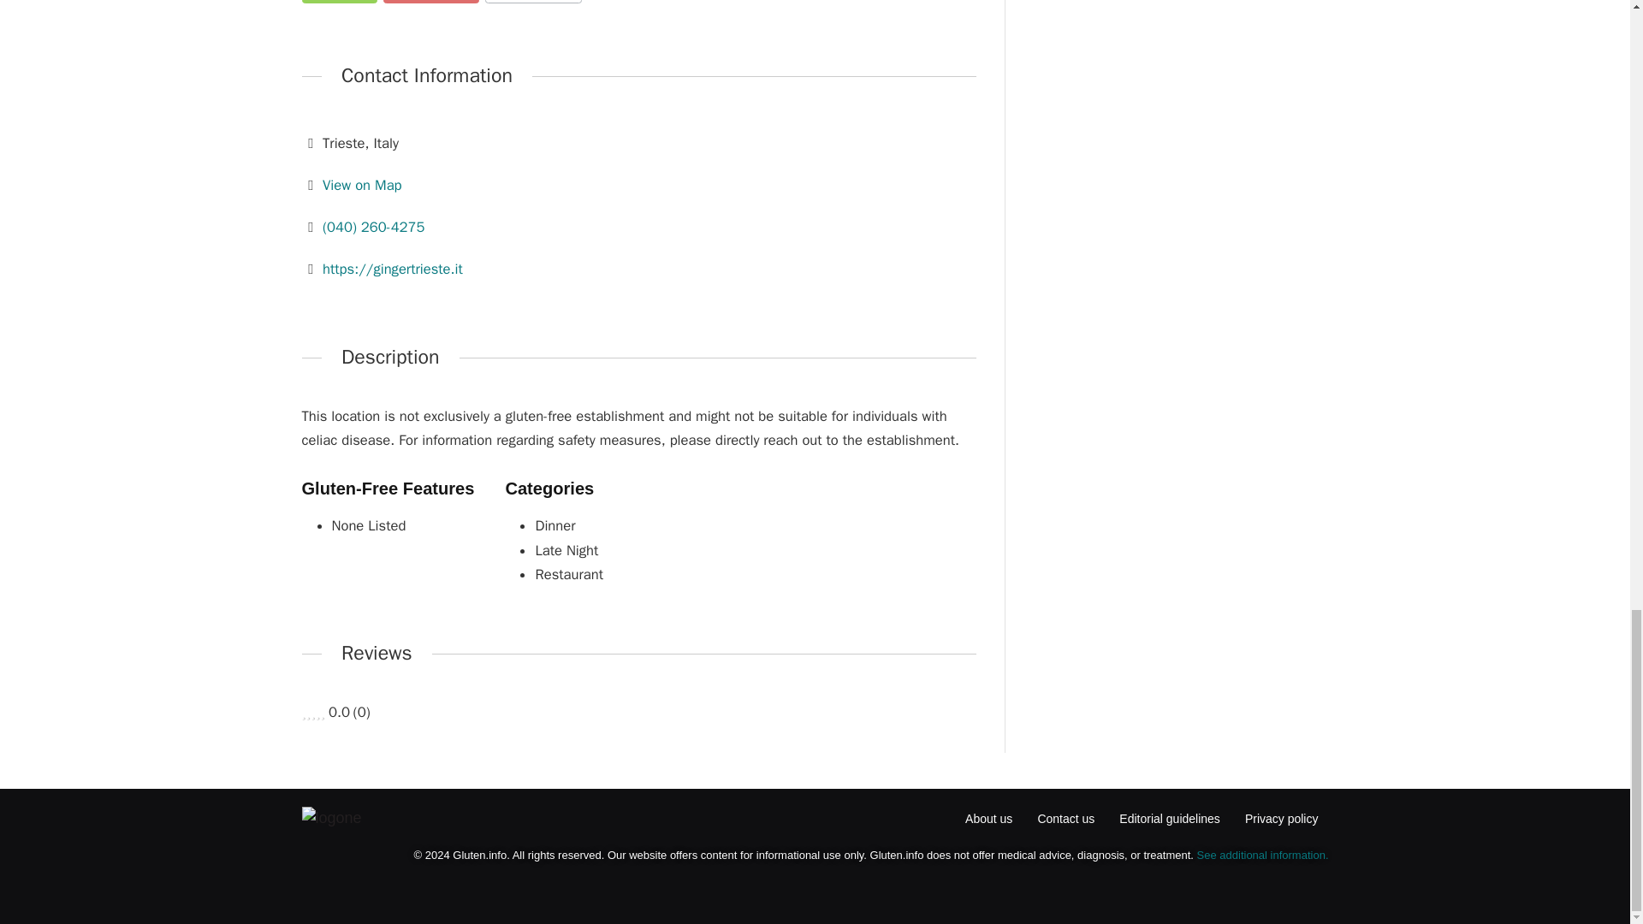 This screenshot has height=924, width=1643. What do you see at coordinates (1263, 855) in the screenshot?
I see `See additional information.` at bounding box center [1263, 855].